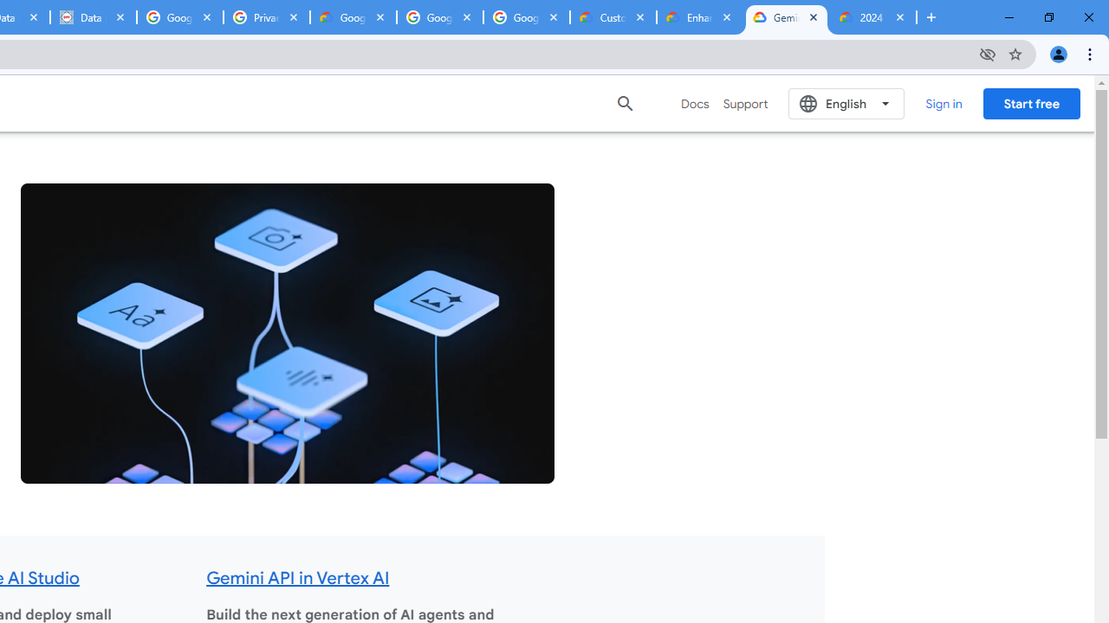 Image resolution: width=1109 pixels, height=623 pixels. What do you see at coordinates (353, 17) in the screenshot?
I see `Google Cloud Terms Directory | Google Cloud` at bounding box center [353, 17].